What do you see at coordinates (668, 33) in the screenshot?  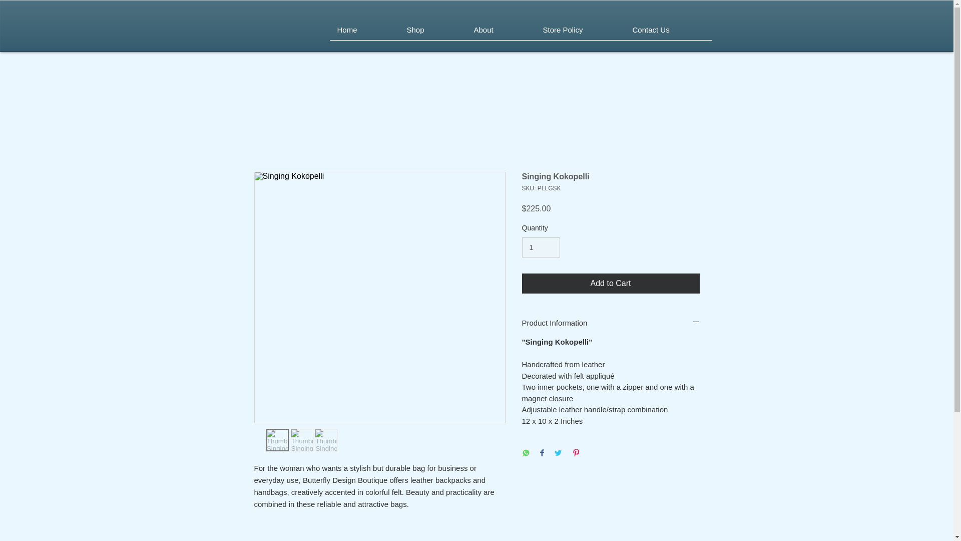 I see `Contact Us` at bounding box center [668, 33].